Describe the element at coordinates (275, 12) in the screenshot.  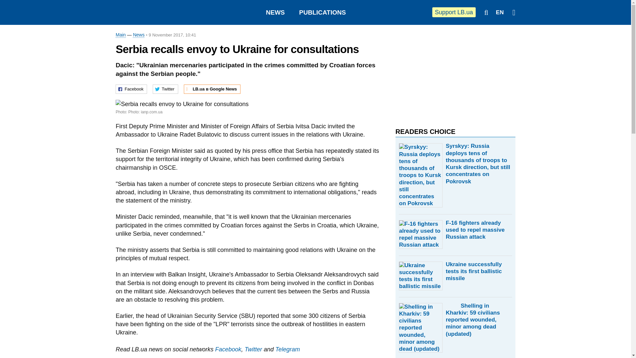
I see `NEWS` at that location.